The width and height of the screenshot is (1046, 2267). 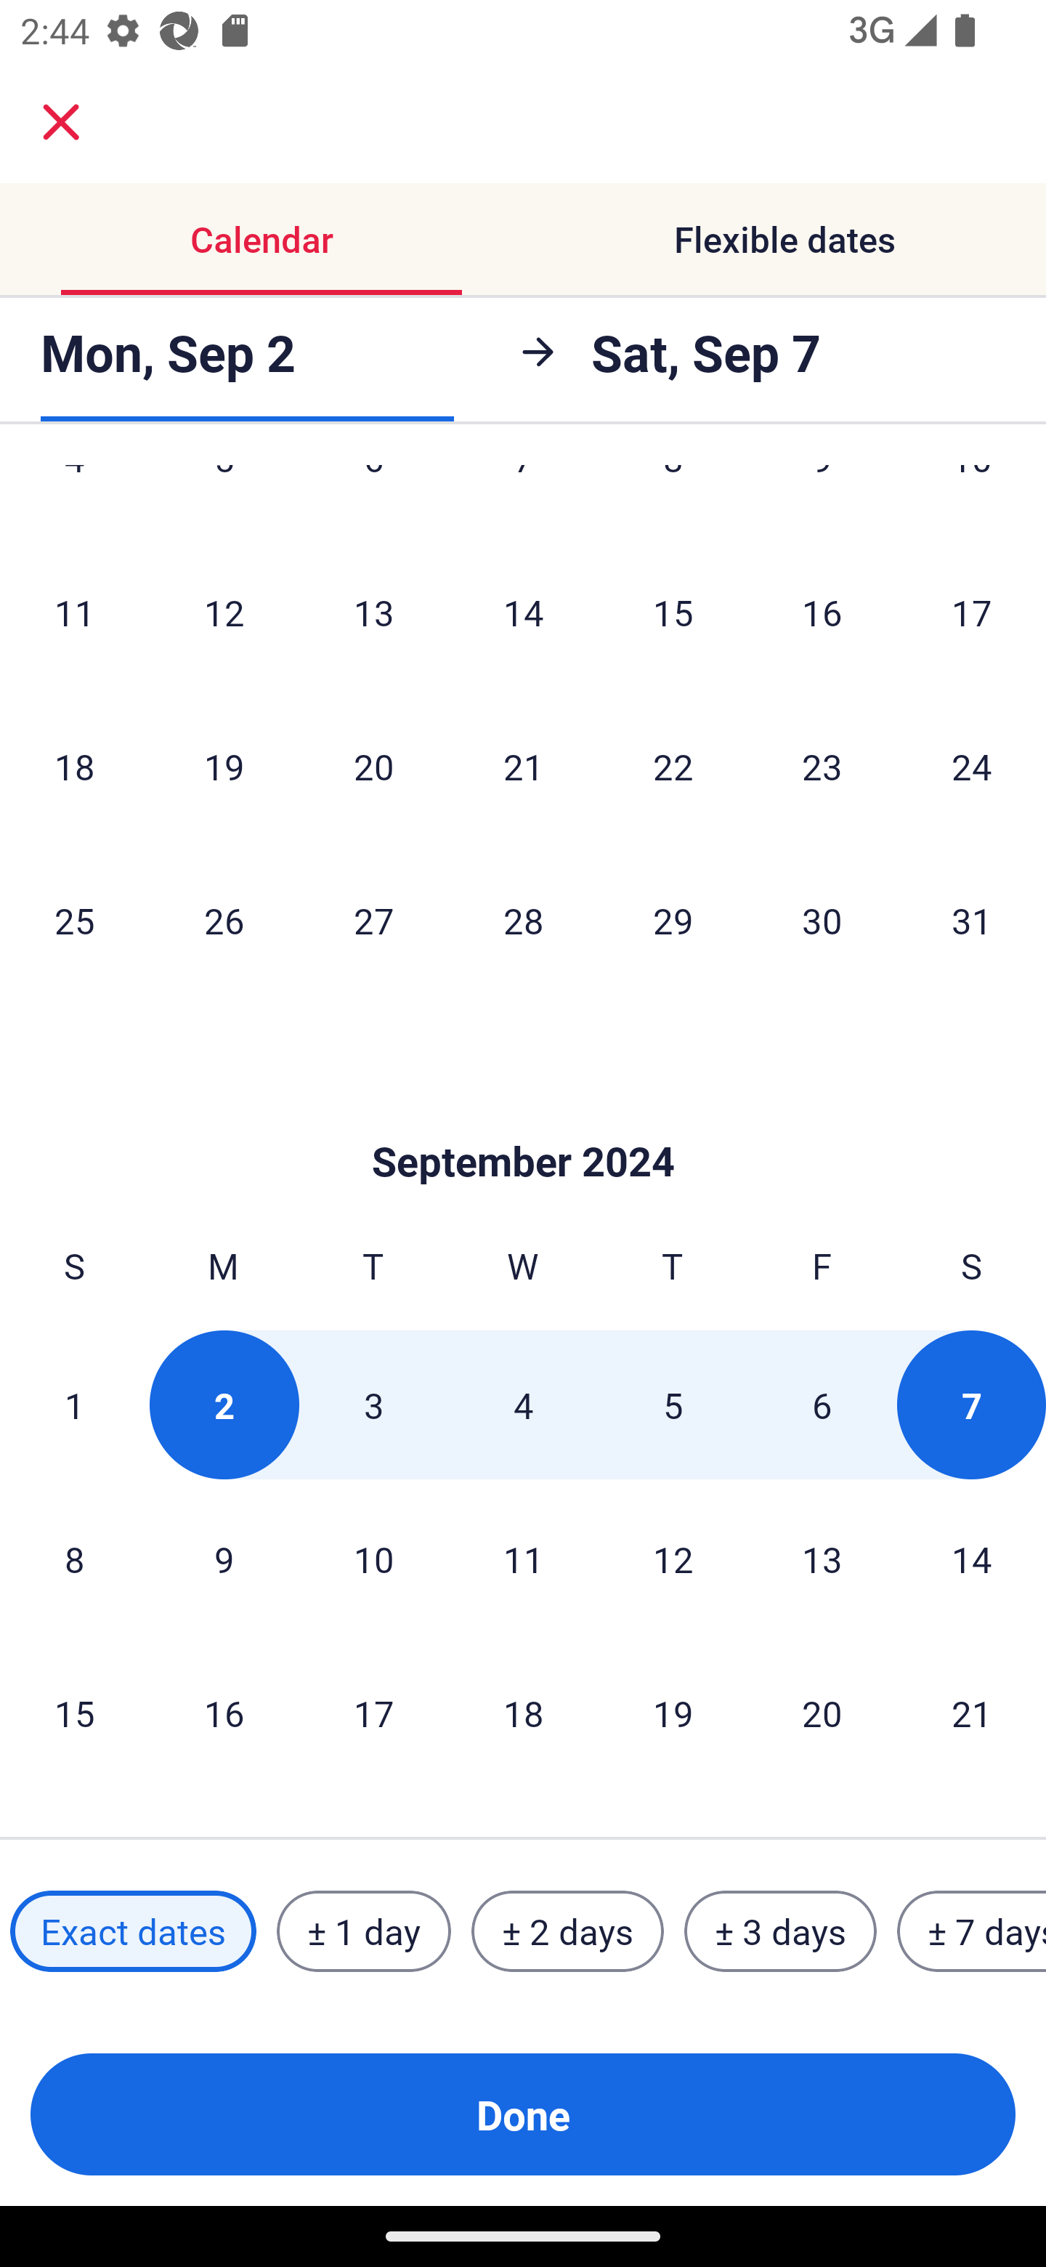 What do you see at coordinates (673, 612) in the screenshot?
I see `15 Thursday, August 15, 2024` at bounding box center [673, 612].